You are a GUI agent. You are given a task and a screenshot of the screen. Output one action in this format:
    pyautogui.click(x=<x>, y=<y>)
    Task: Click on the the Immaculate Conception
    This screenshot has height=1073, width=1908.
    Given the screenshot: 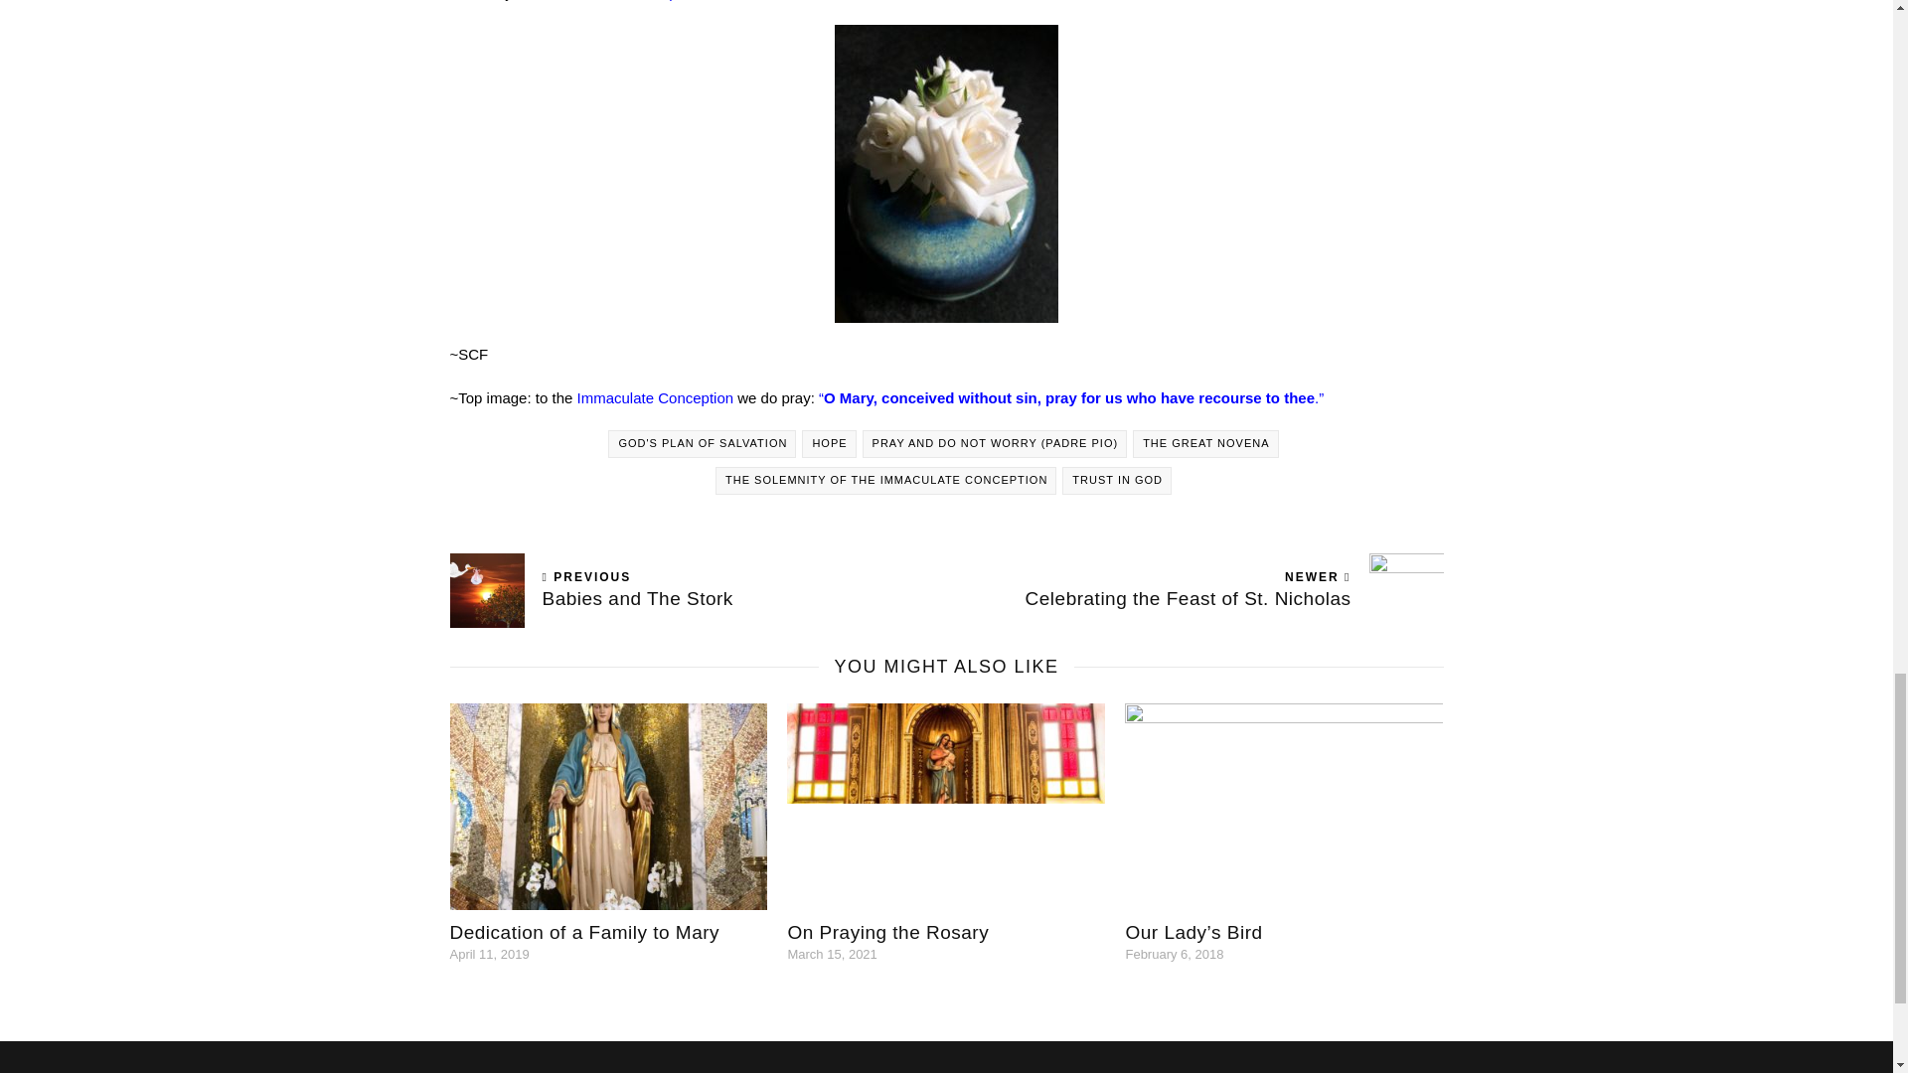 What is the action you would take?
    pyautogui.click(x=698, y=590)
    